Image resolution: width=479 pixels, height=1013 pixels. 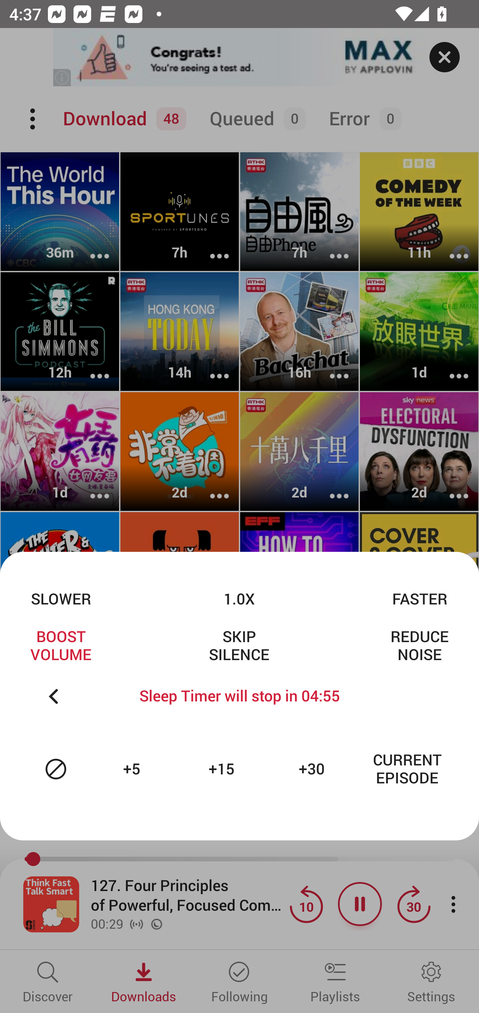 What do you see at coordinates (133, 769) in the screenshot?
I see `+5 ` at bounding box center [133, 769].